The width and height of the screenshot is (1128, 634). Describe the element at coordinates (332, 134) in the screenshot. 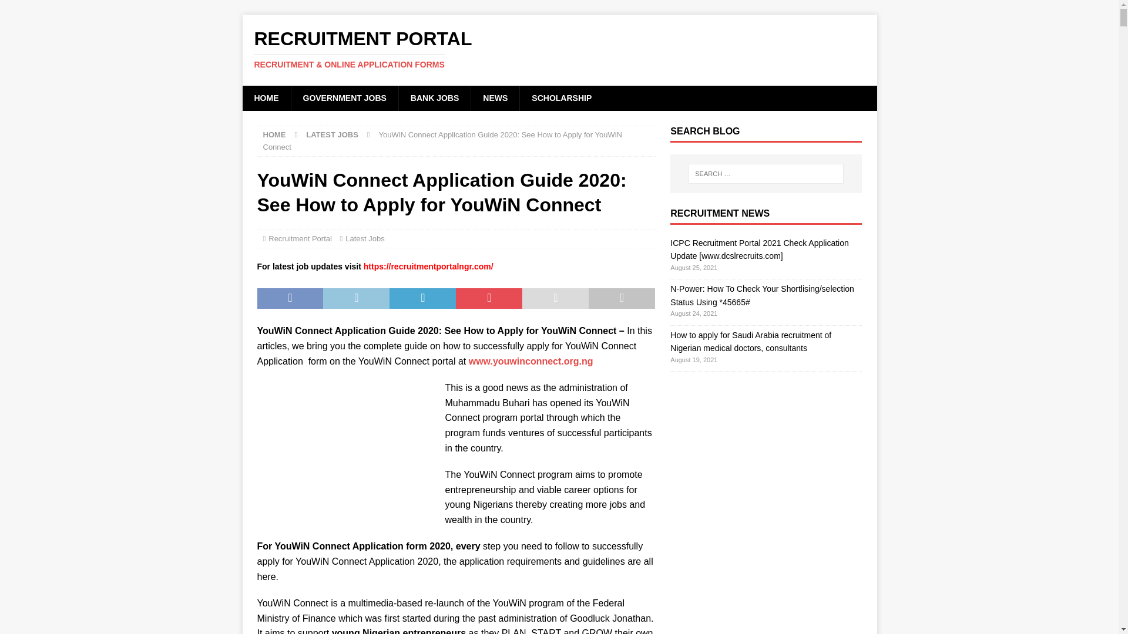

I see `LATEST JOBS` at that location.